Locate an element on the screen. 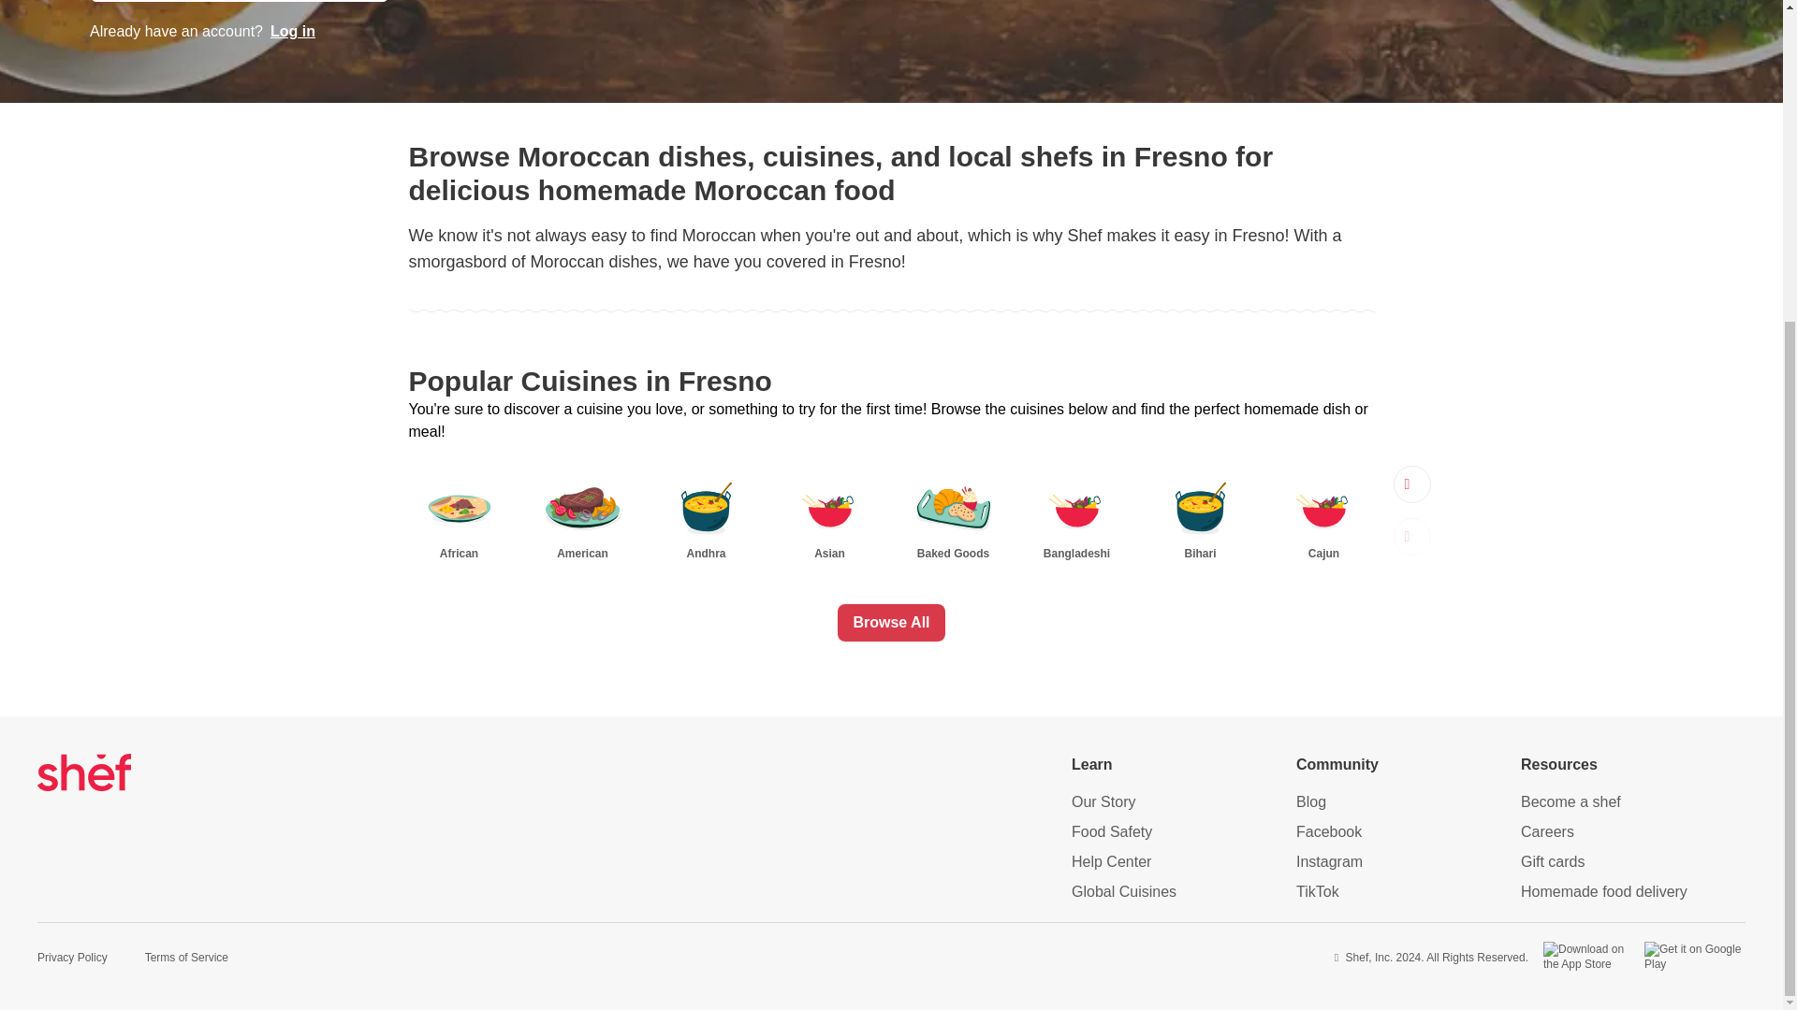 The width and height of the screenshot is (1797, 1010). Andhra is located at coordinates (706, 515).